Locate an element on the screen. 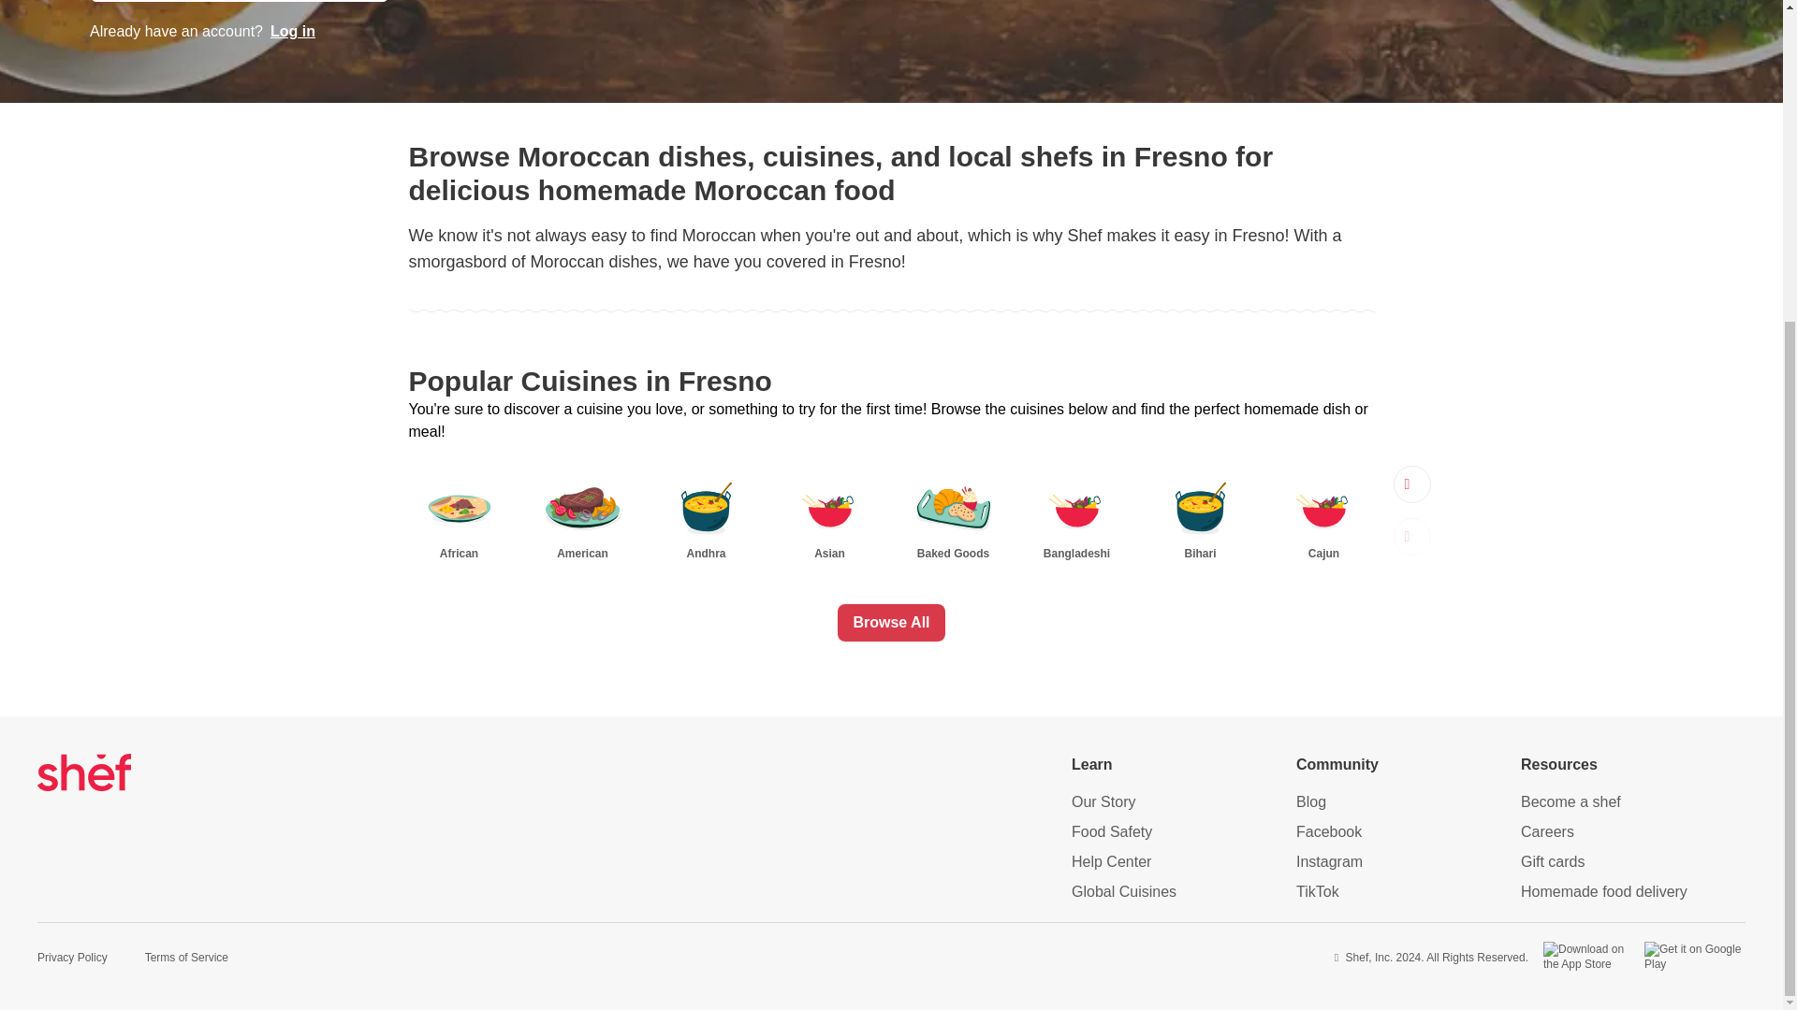 The width and height of the screenshot is (1797, 1010). Andhra is located at coordinates (706, 515).